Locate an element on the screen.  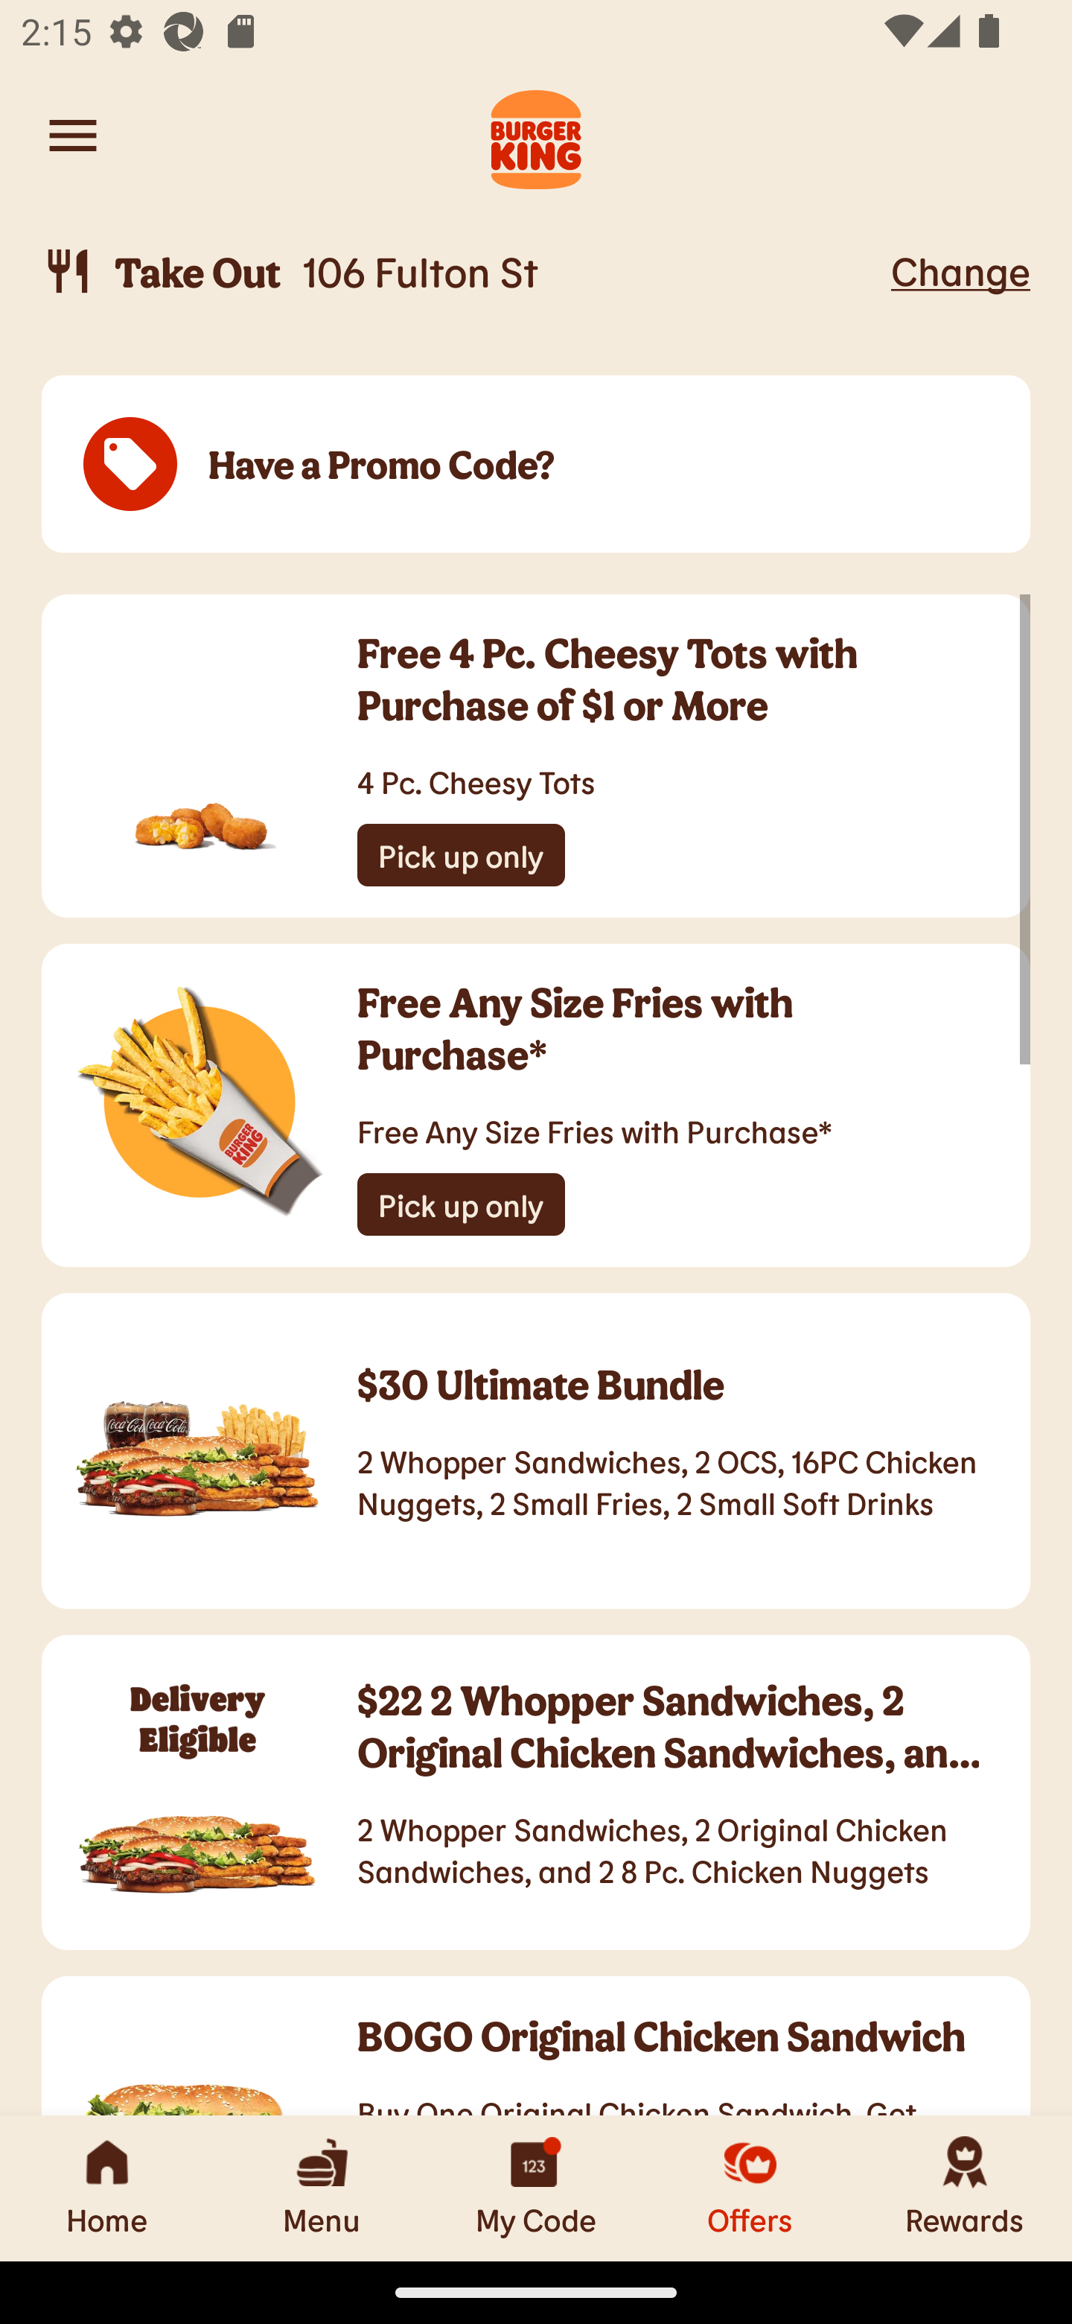
Offers is located at coordinates (750, 2188).